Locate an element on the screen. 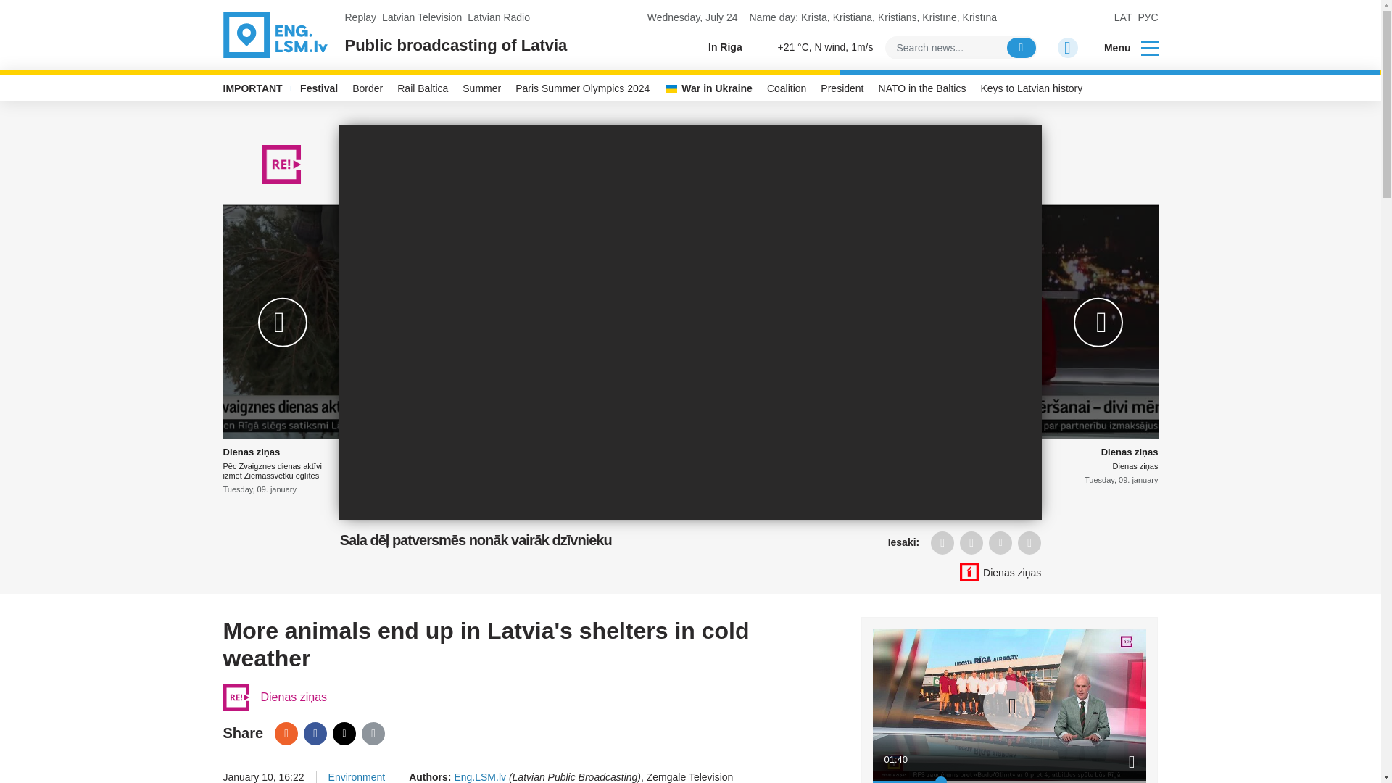 Image resolution: width=1392 pixels, height=783 pixels. War in Ukraine is located at coordinates (708, 88).